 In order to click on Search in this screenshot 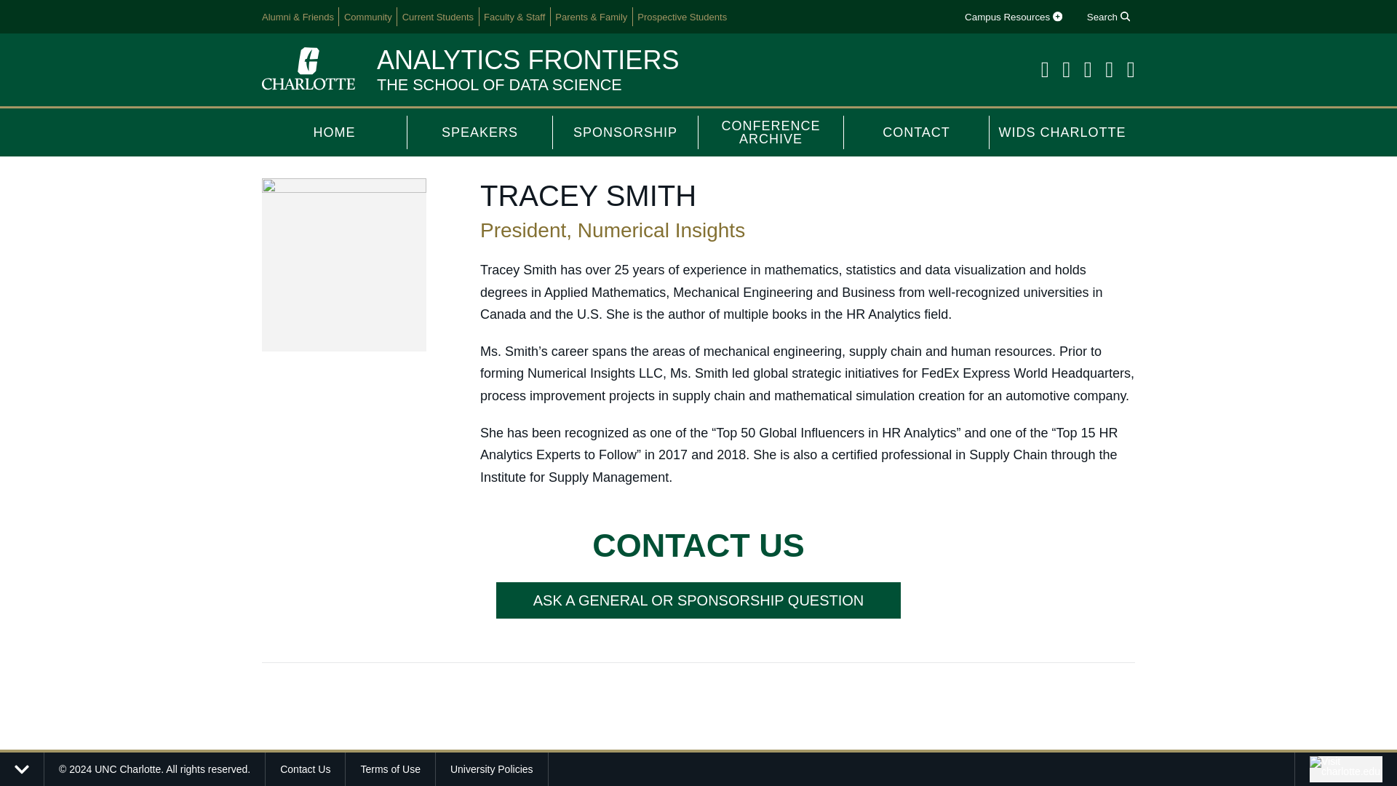, I will do `click(1107, 16)`.